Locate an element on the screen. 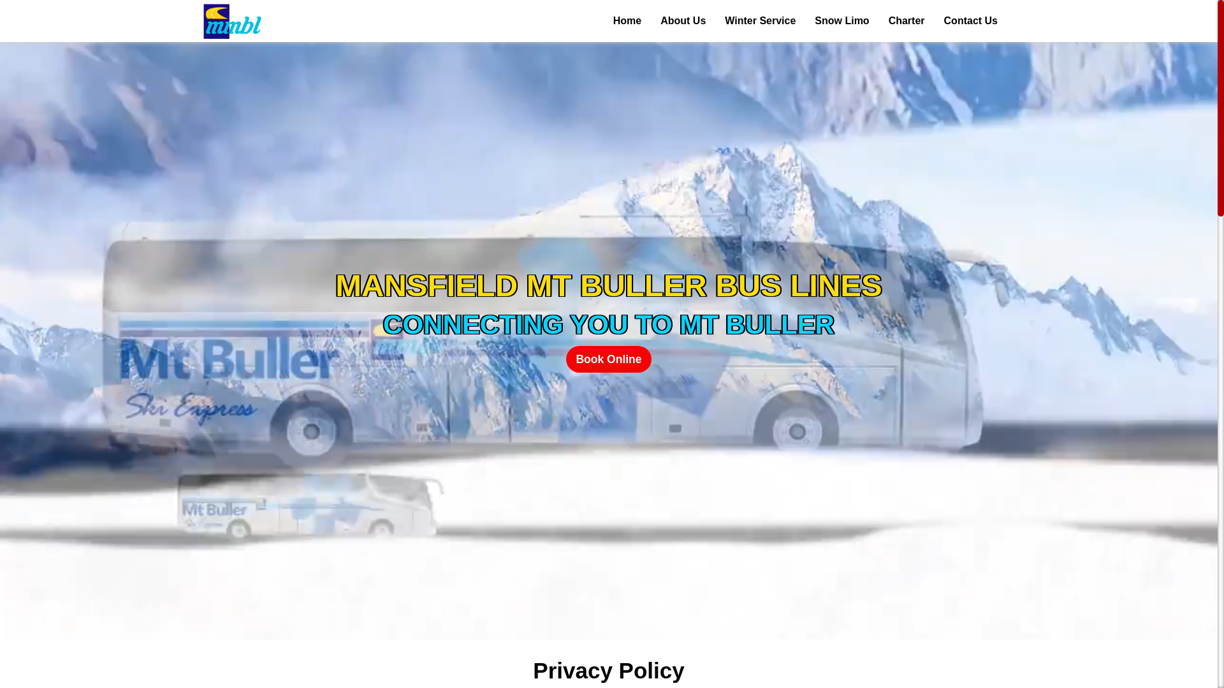  Charter is located at coordinates (907, 21).